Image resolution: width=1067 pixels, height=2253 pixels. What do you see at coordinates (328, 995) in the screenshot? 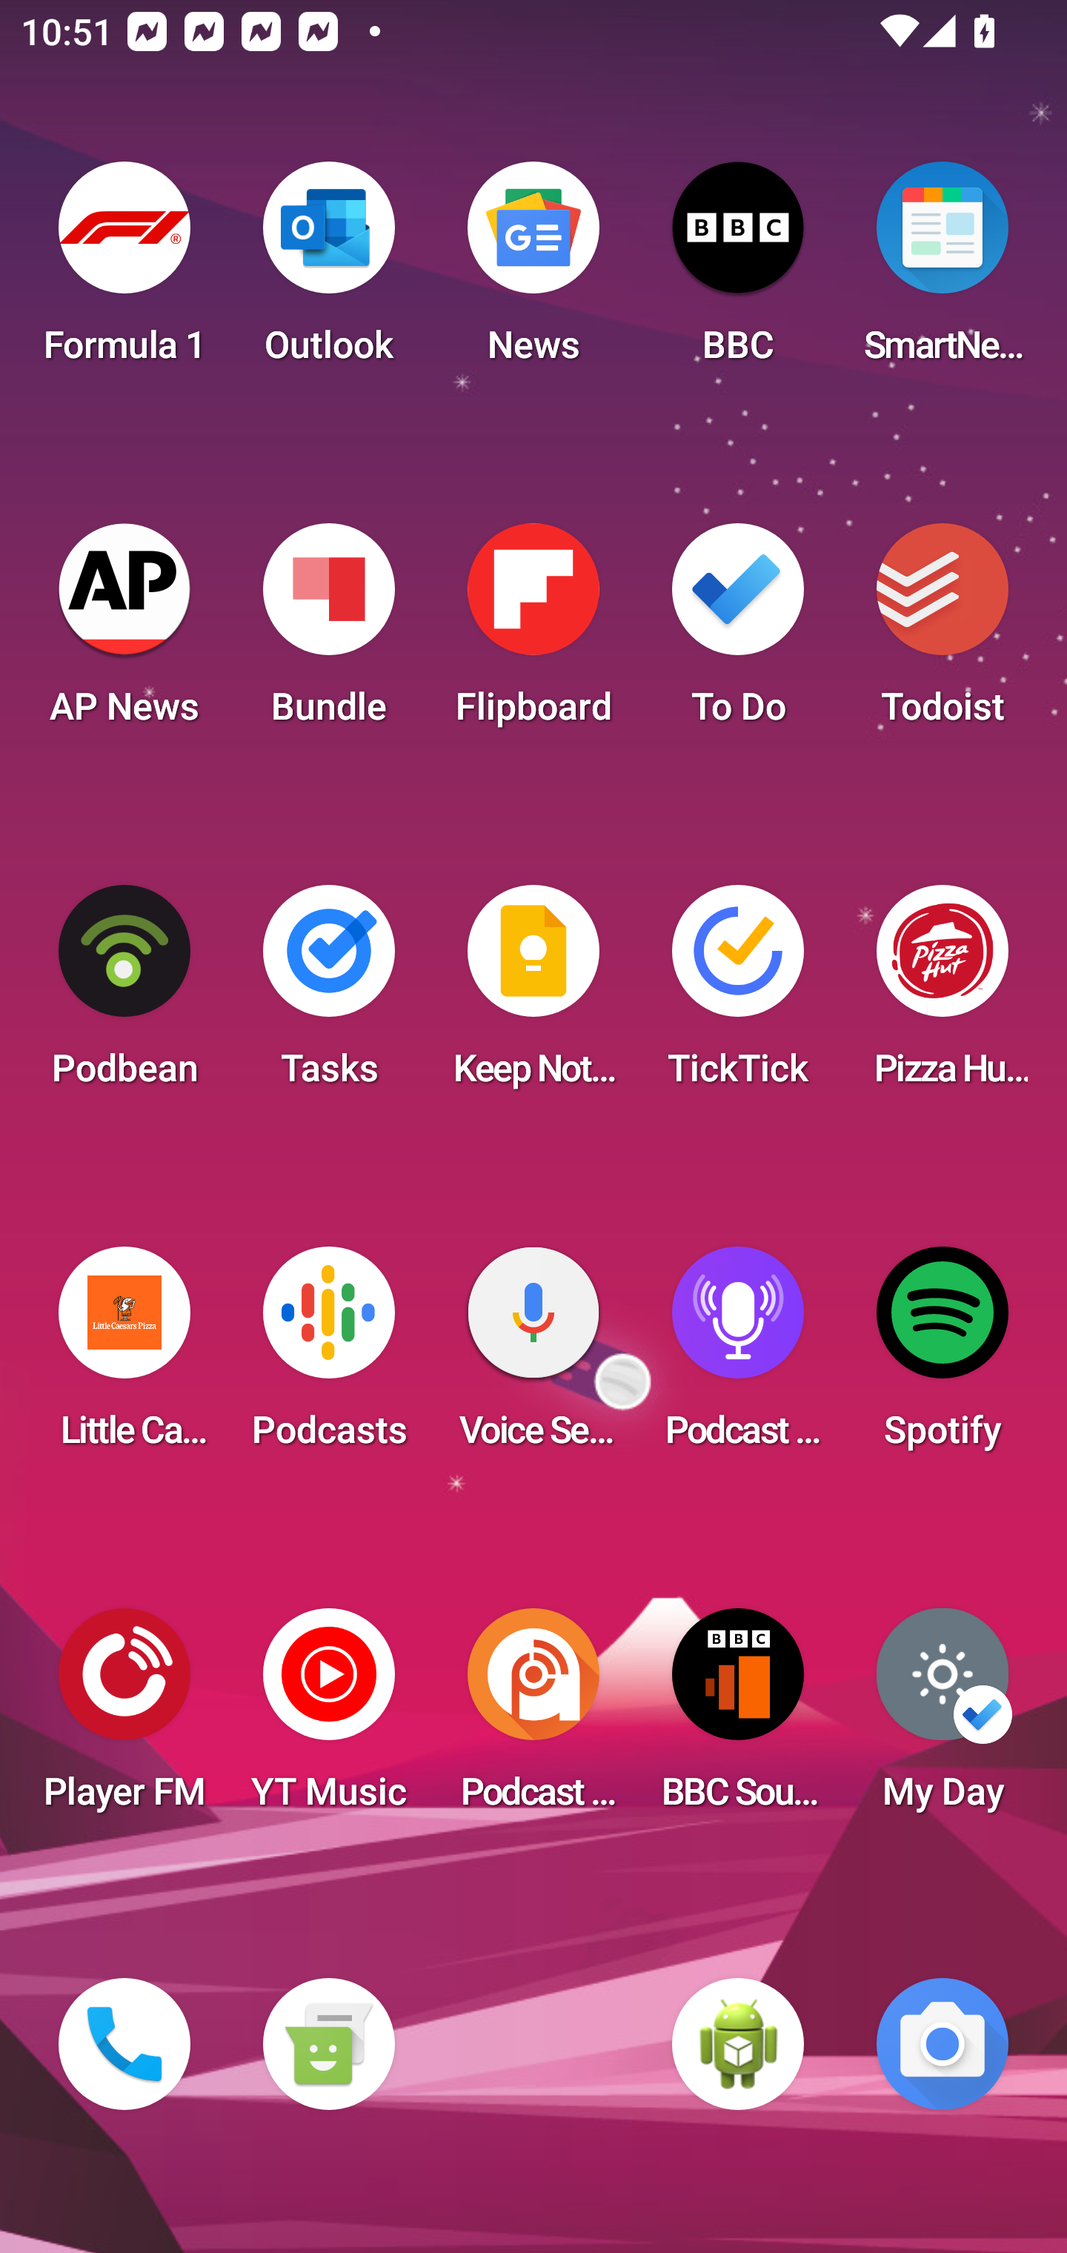
I see `Tasks` at bounding box center [328, 995].